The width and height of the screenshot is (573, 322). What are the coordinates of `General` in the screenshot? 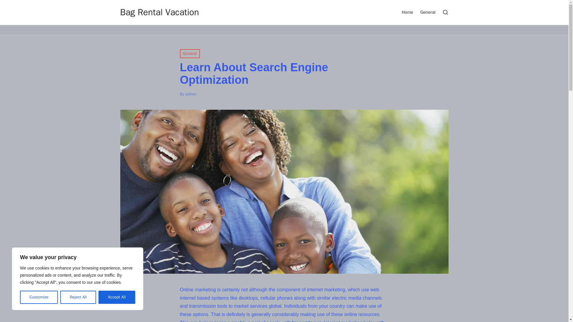 It's located at (428, 12).